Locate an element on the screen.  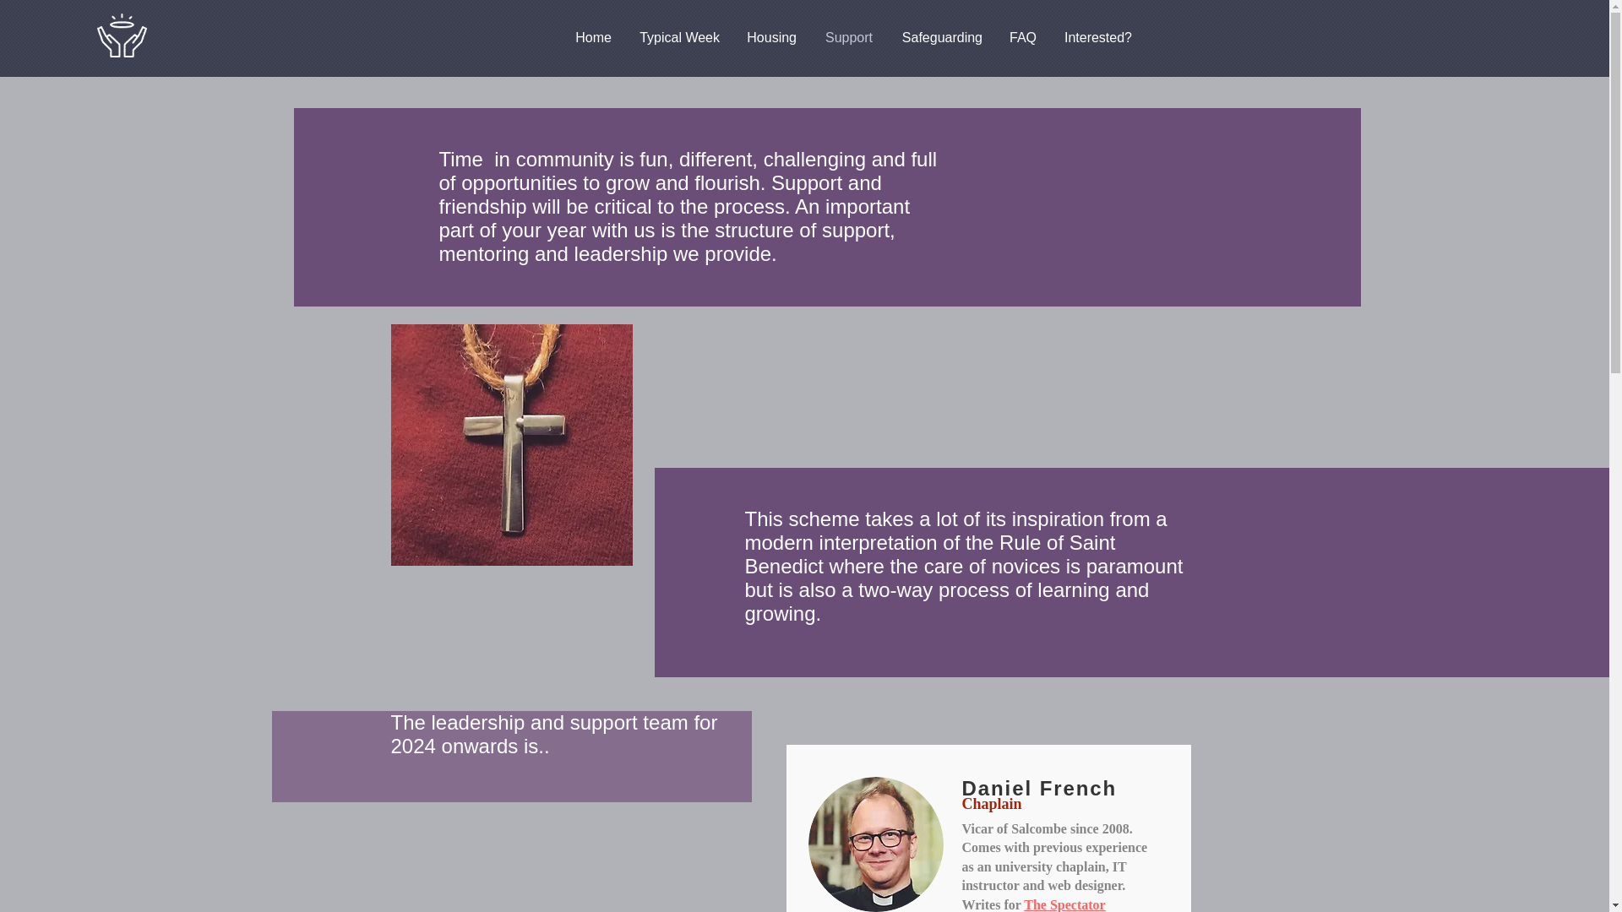
The Spectator is located at coordinates (1064, 904).